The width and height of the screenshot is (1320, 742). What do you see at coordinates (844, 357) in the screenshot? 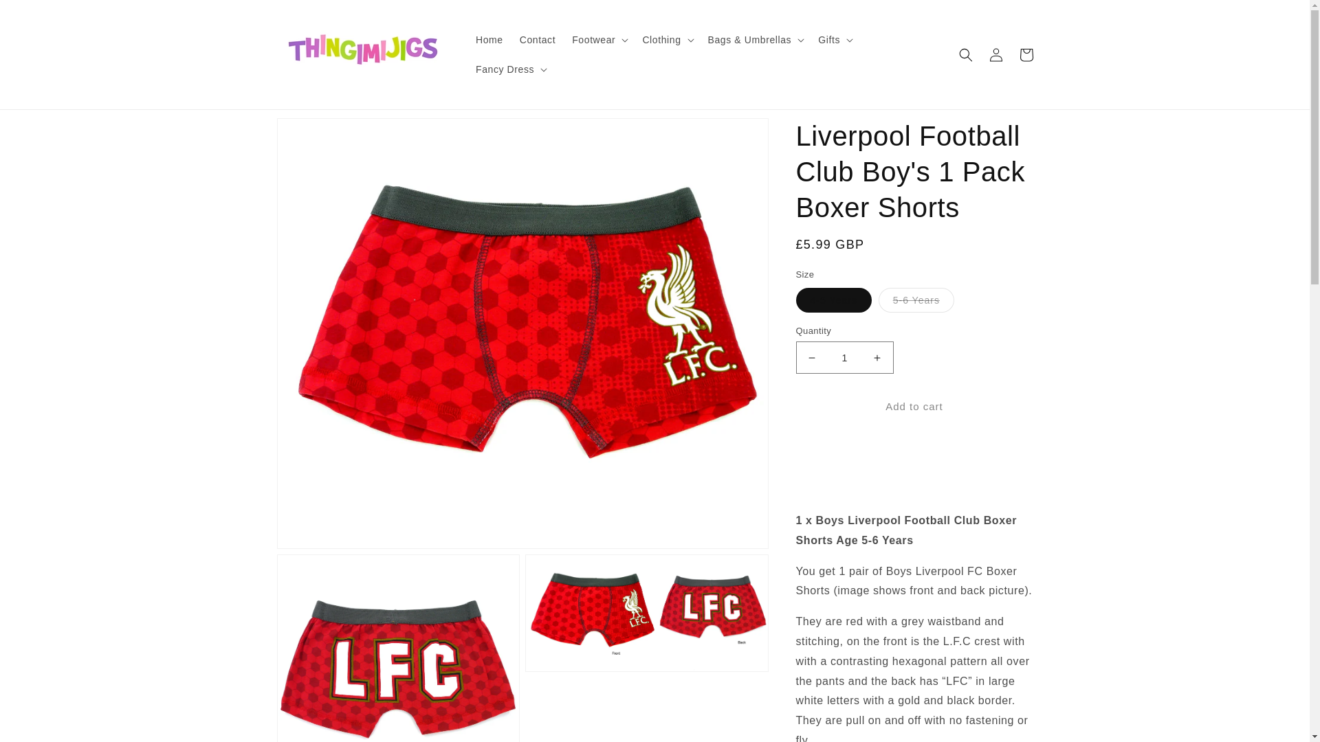
I see `1` at bounding box center [844, 357].